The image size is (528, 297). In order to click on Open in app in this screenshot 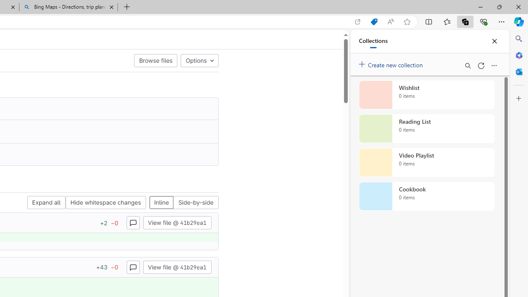, I will do `click(358, 22)`.